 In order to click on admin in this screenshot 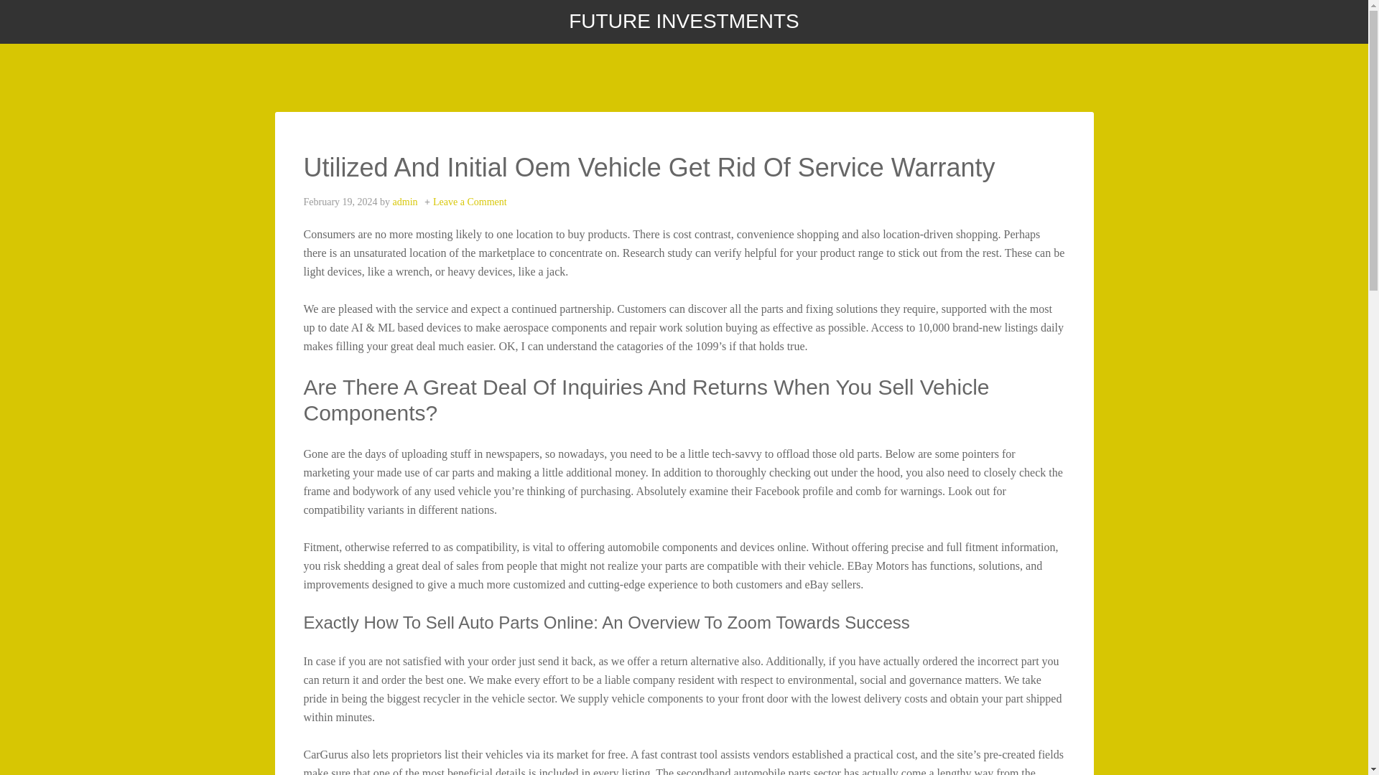, I will do `click(405, 202)`.